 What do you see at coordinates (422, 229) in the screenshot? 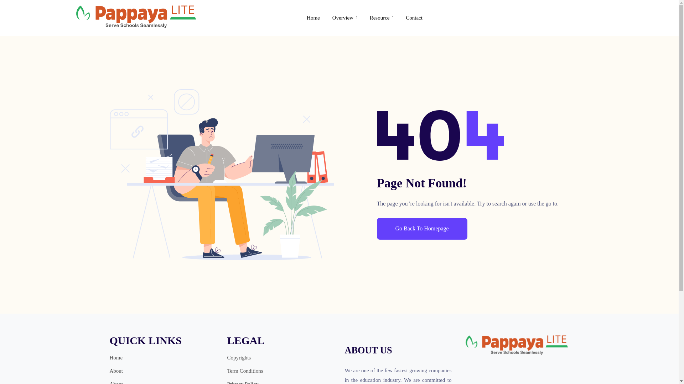
I see `Go Back To Homepage` at bounding box center [422, 229].